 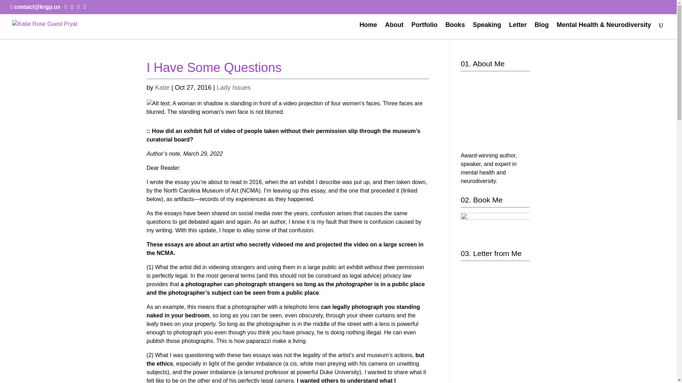 What do you see at coordinates (163, 87) in the screenshot?
I see `Katie` at bounding box center [163, 87].